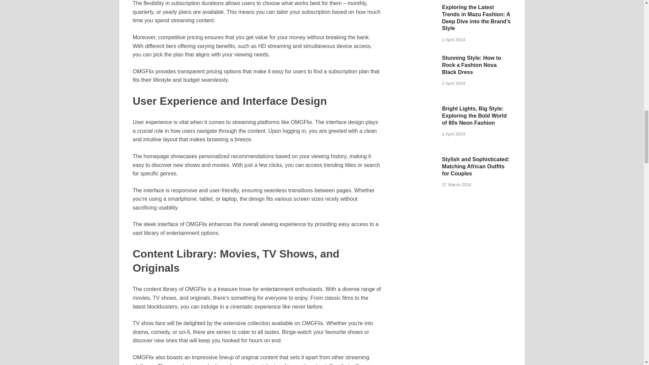 The image size is (649, 365). Describe the element at coordinates (416, 59) in the screenshot. I see `Stunning Style: How to Rock a Fashion Nova Black Dress` at that location.